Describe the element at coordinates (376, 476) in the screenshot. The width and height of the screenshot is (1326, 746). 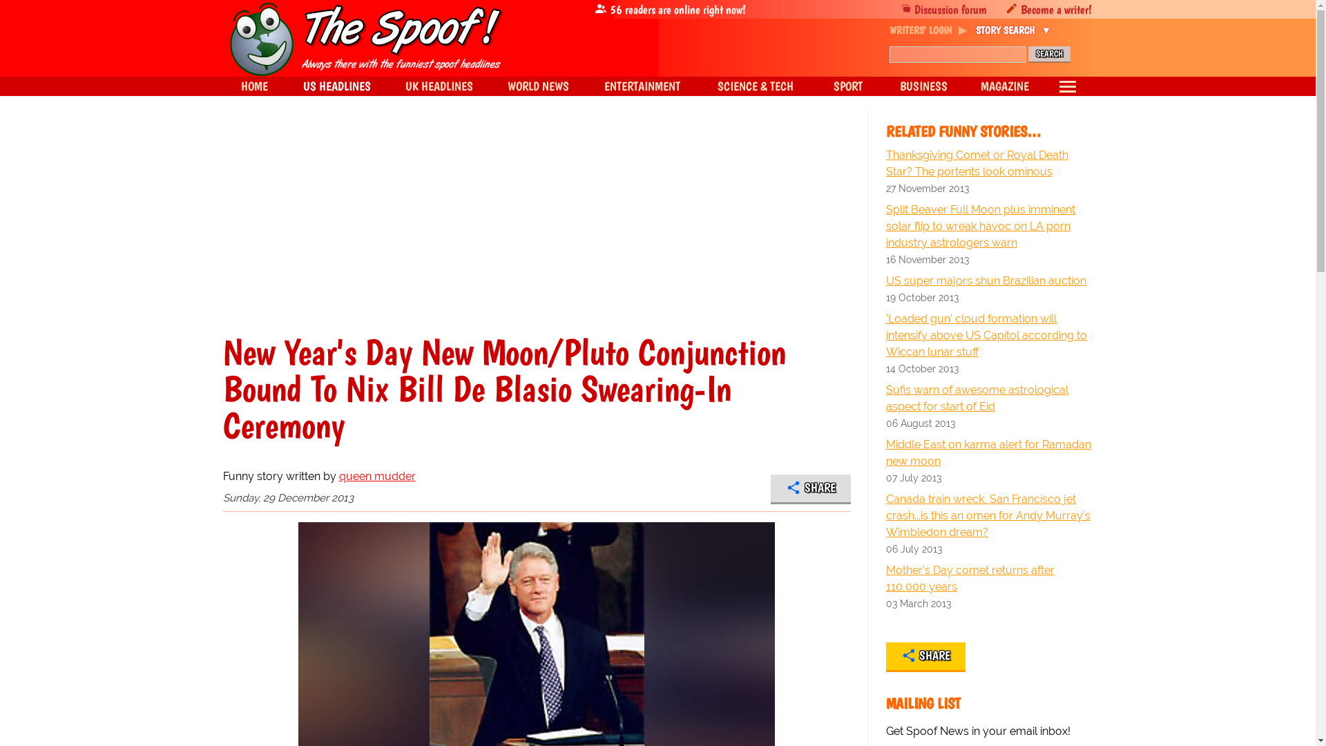
I see `queen mudder` at that location.